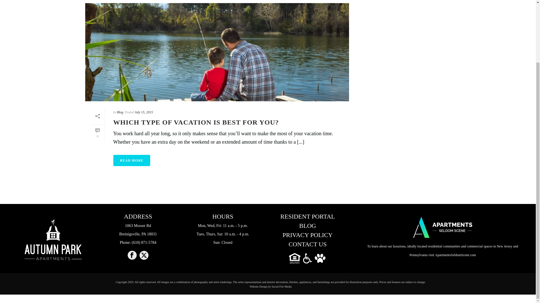 The height and width of the screenshot is (303, 540). I want to click on BLOG, so click(307, 258).